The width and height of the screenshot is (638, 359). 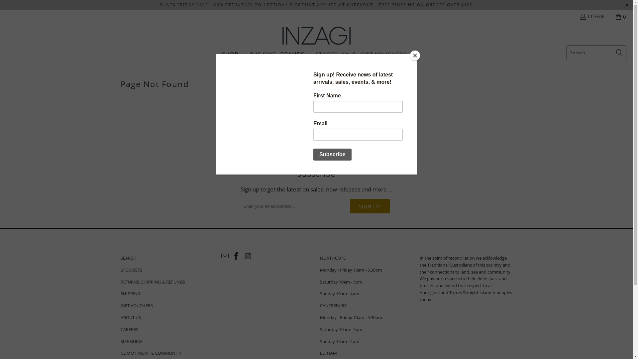 I want to click on STORES, so click(x=327, y=55).